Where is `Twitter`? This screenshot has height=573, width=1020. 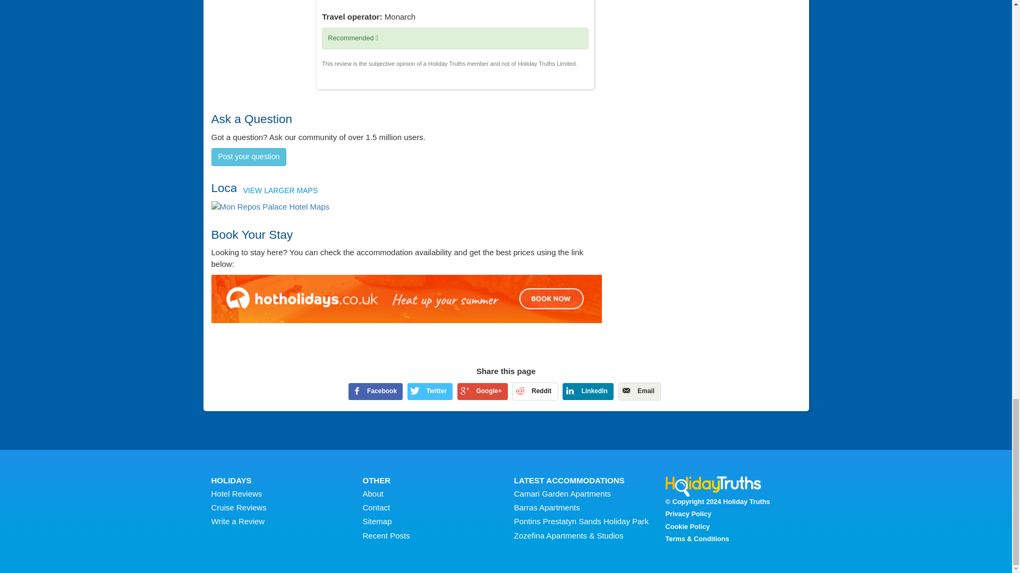 Twitter is located at coordinates (430, 392).